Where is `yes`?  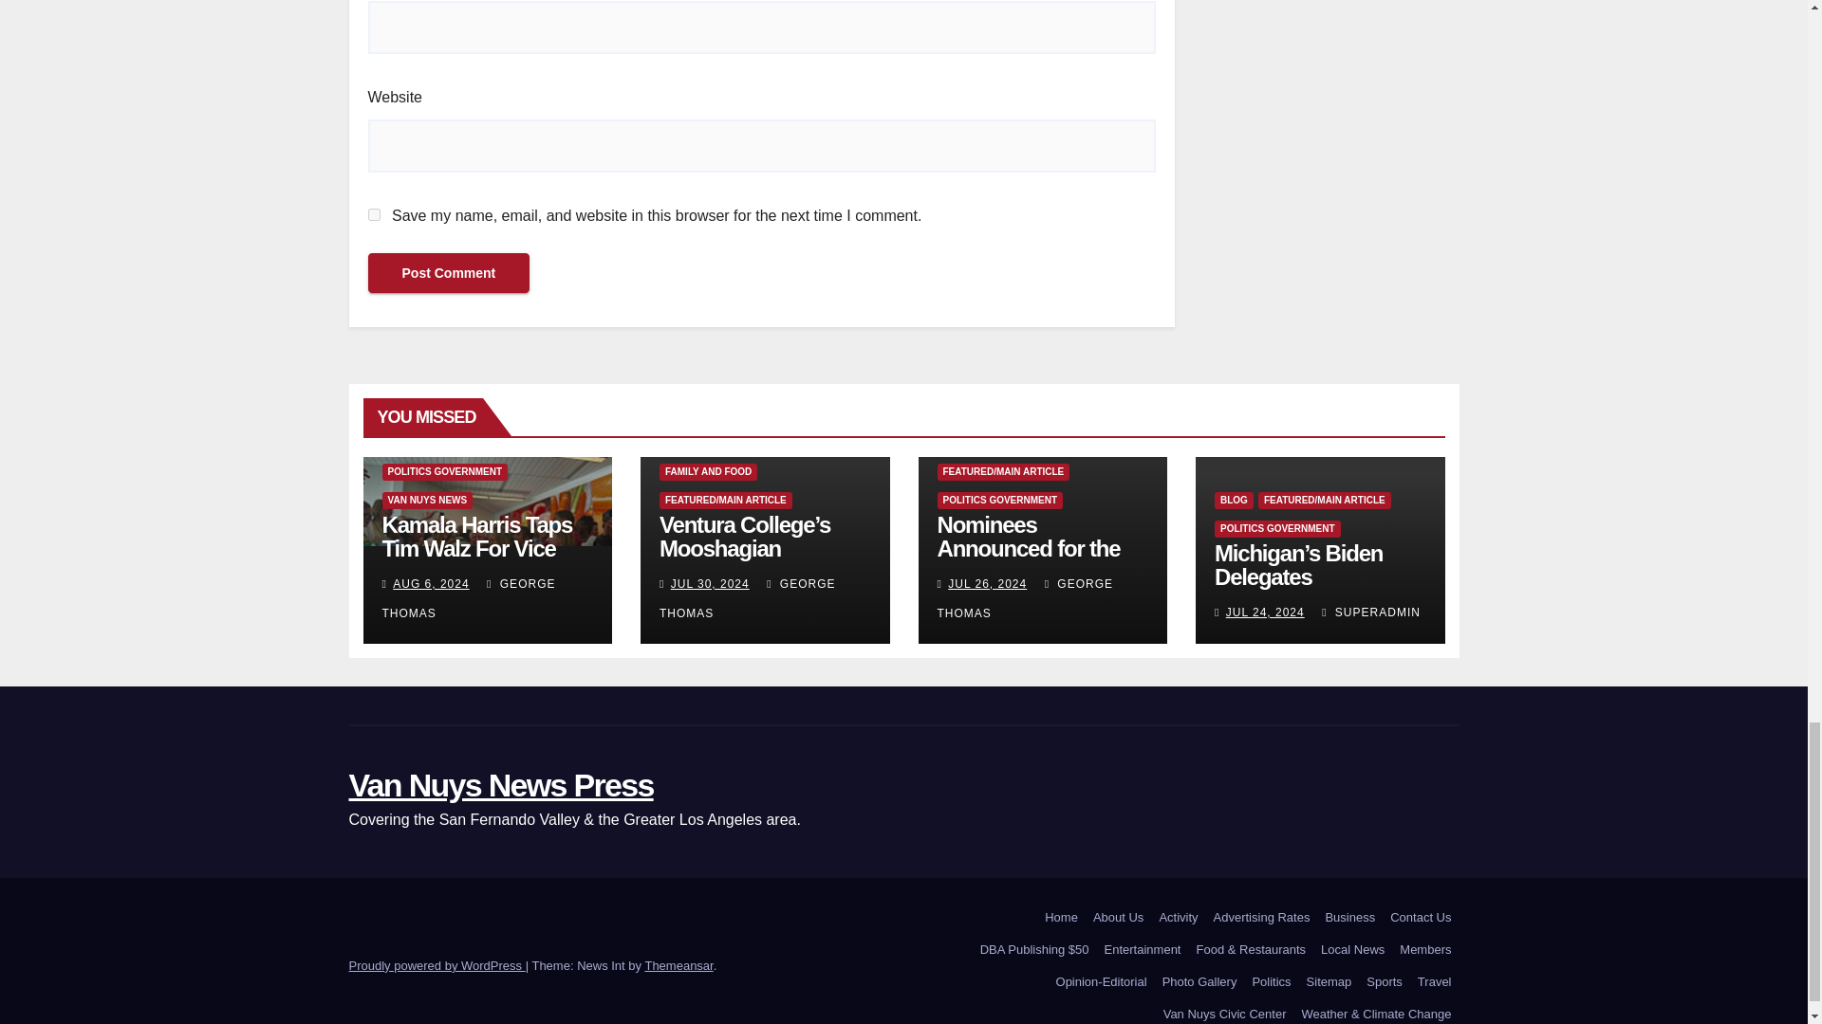
yes is located at coordinates (374, 214).